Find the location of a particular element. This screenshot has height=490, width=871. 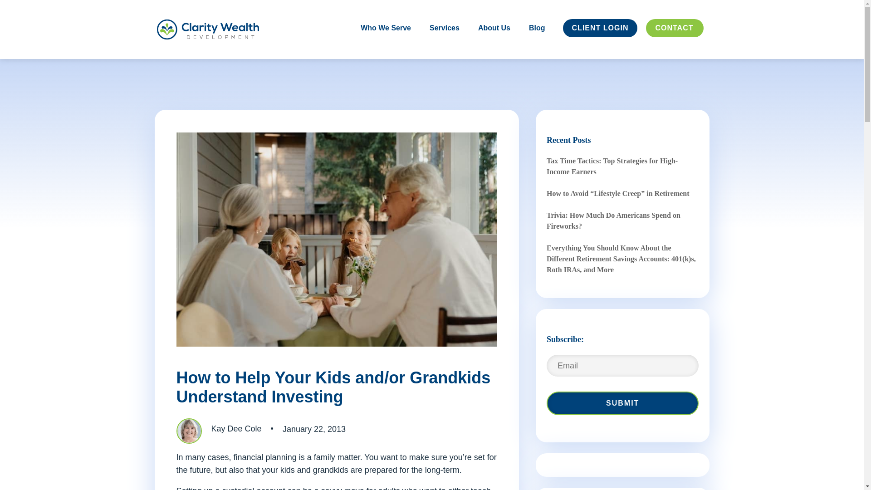

About Us is located at coordinates (494, 41).